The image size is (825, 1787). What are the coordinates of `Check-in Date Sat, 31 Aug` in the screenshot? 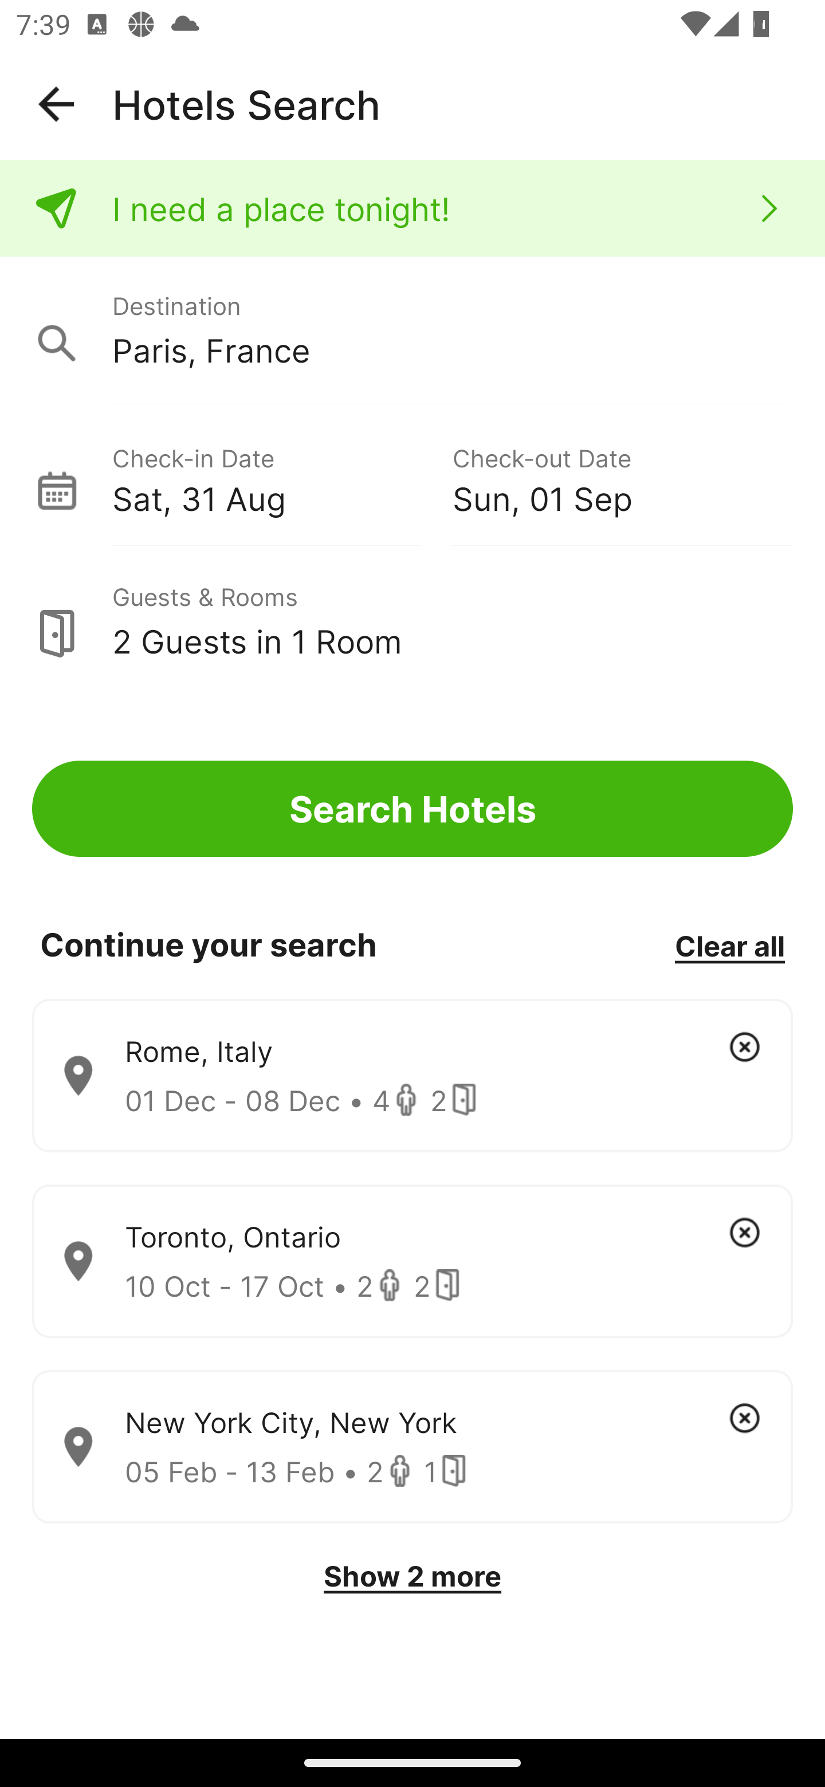 It's located at (282, 478).